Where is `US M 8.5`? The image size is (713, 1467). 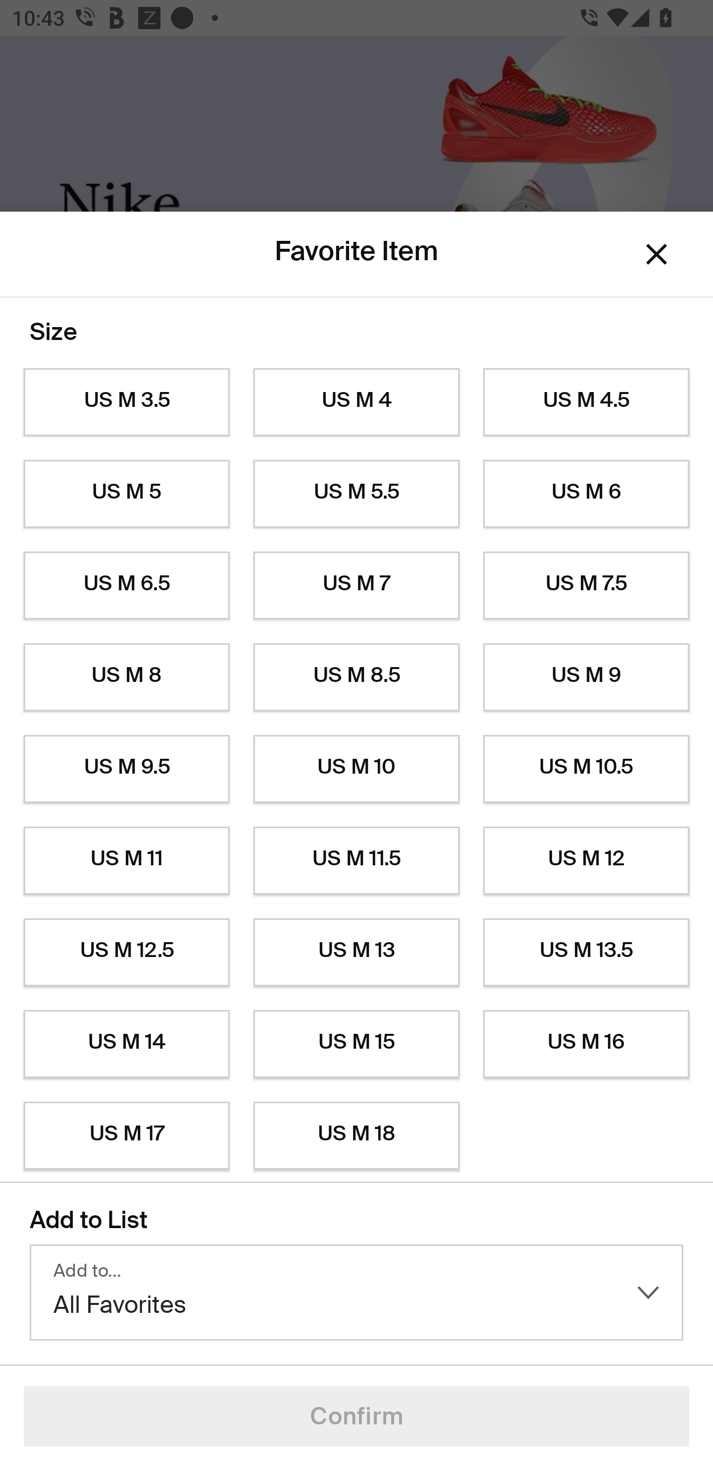 US M 8.5 is located at coordinates (356, 677).